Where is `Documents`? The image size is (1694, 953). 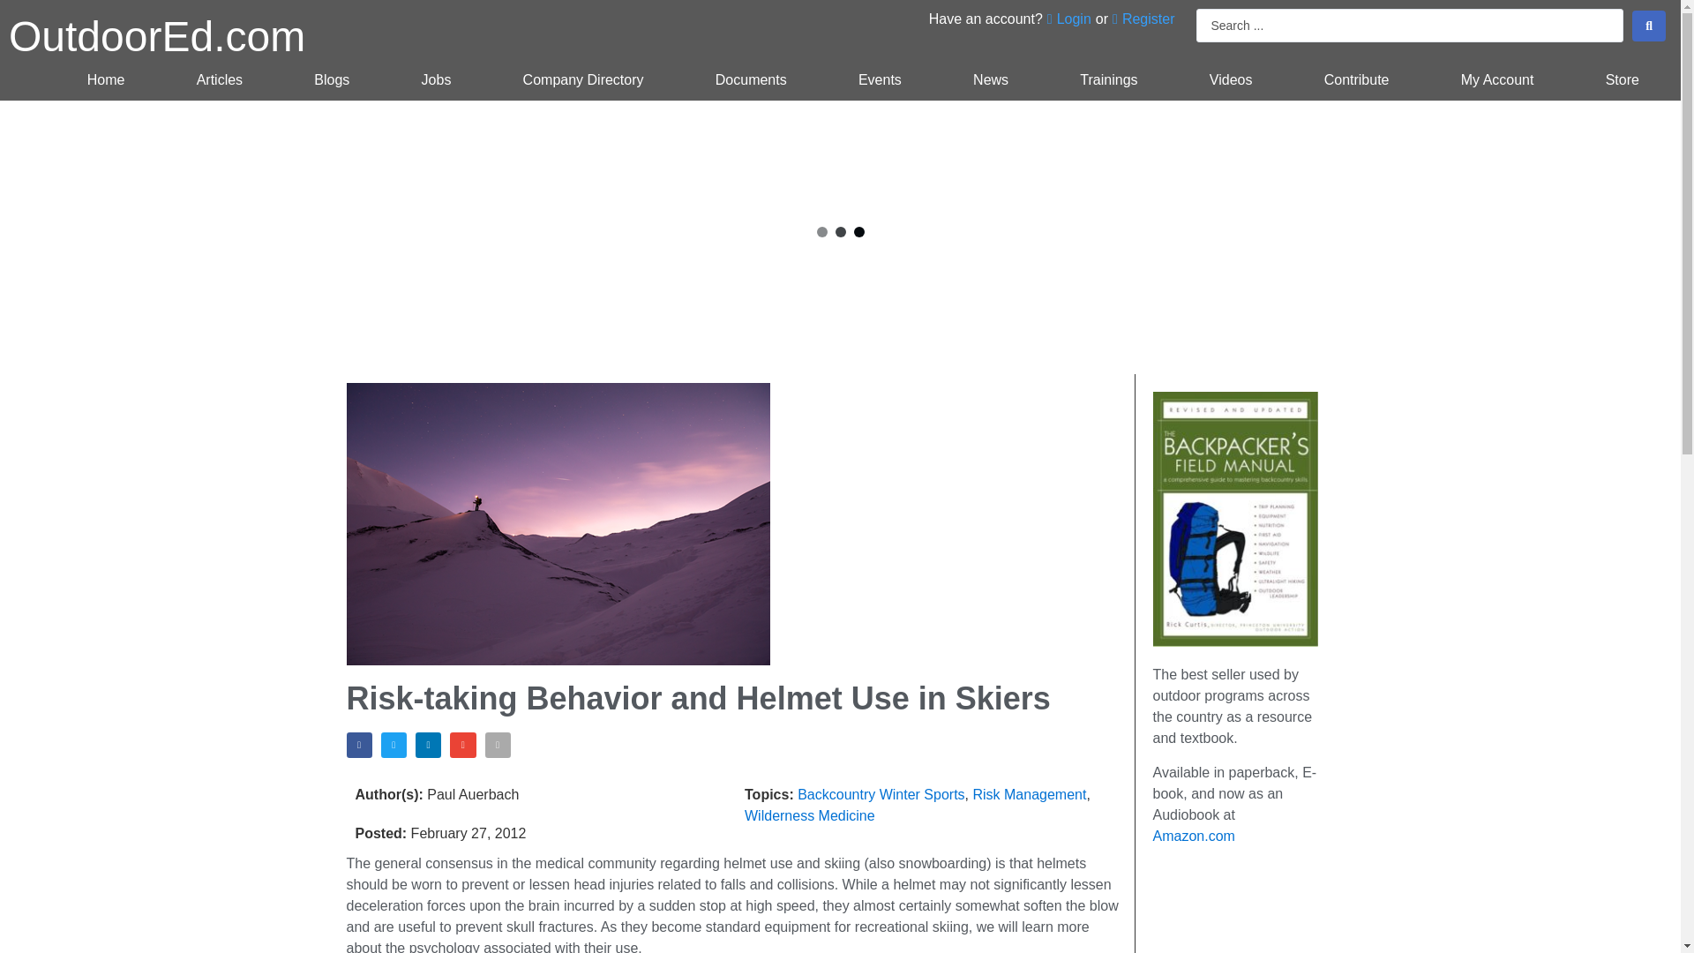 Documents is located at coordinates (750, 80).